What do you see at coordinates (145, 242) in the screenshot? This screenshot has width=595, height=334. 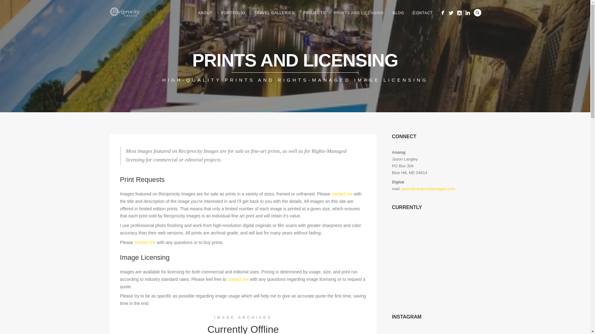 I see `contact me` at bounding box center [145, 242].